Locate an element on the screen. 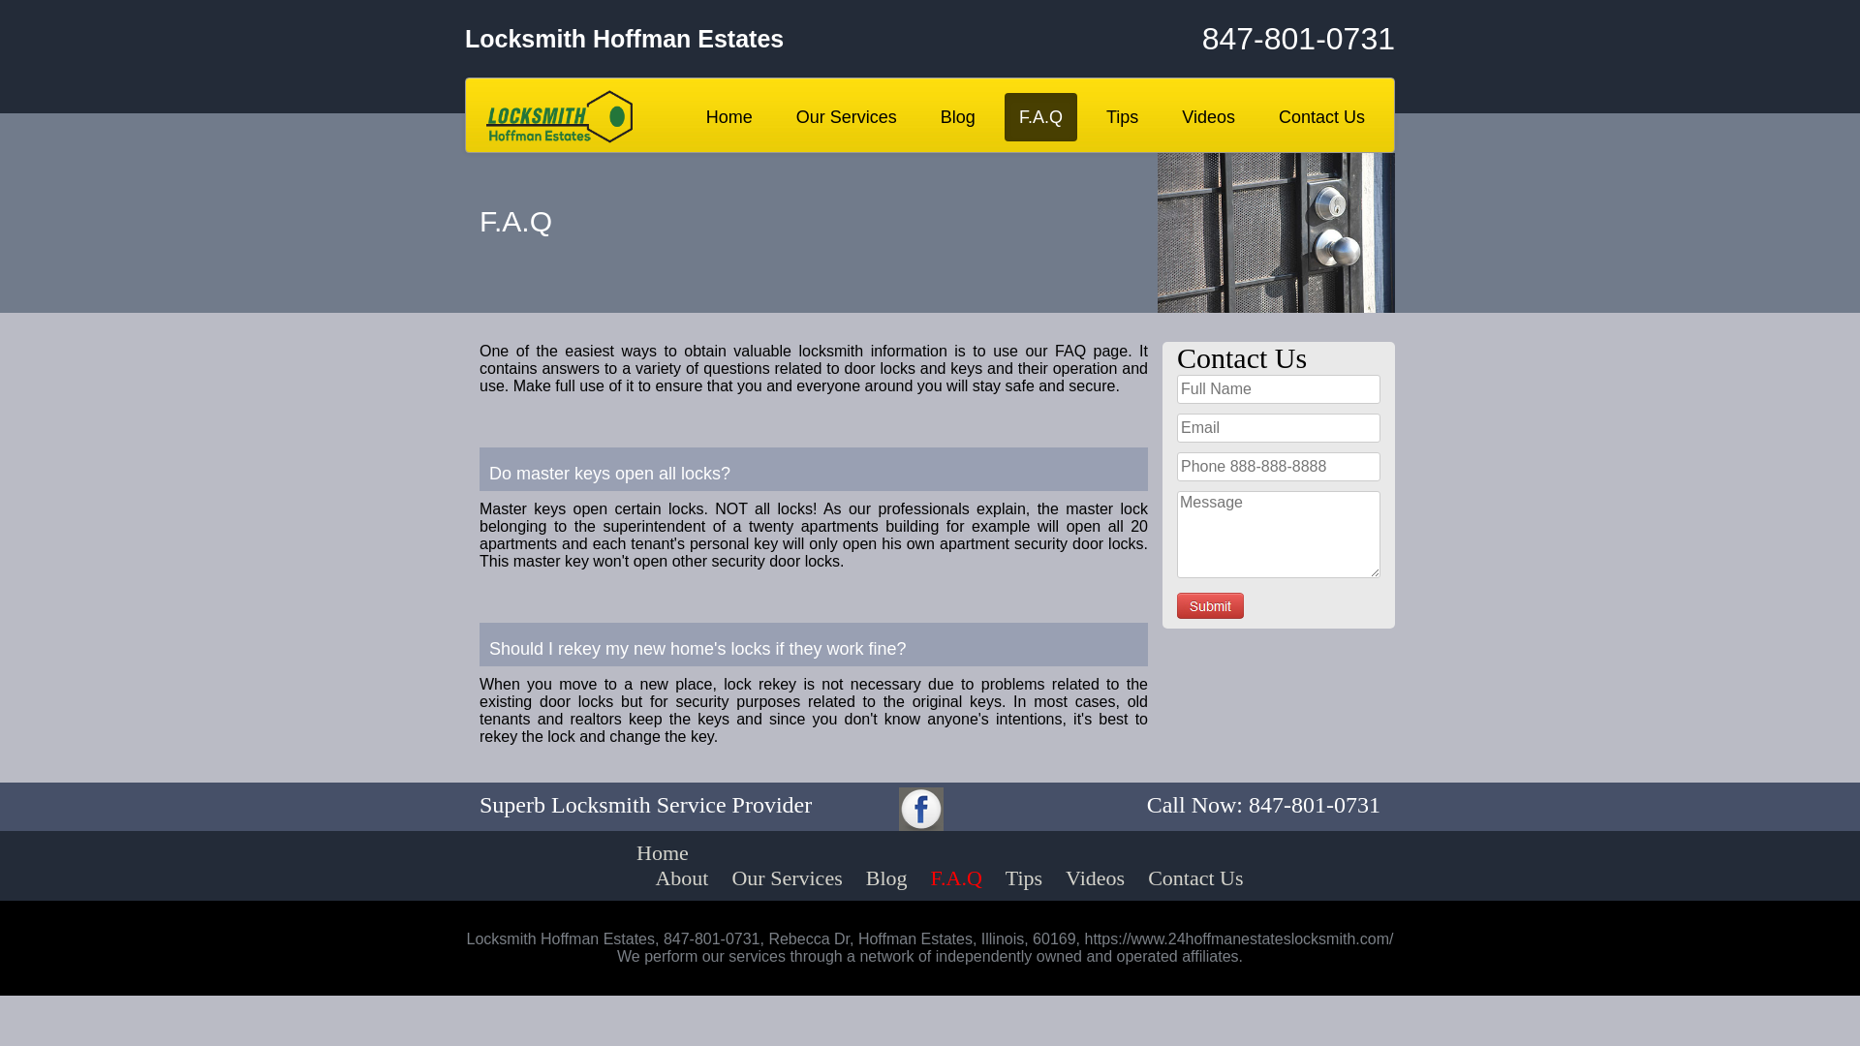 This screenshot has height=1046, width=1860. Videos is located at coordinates (1209, 117).